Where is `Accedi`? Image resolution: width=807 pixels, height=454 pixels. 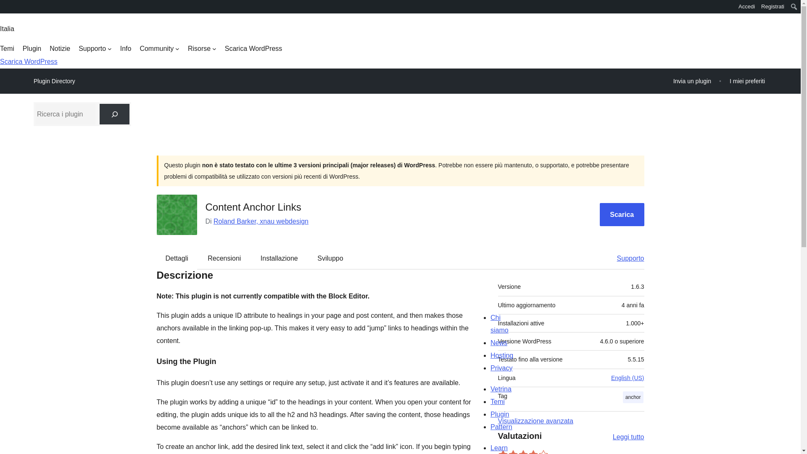 Accedi is located at coordinates (746, 7).